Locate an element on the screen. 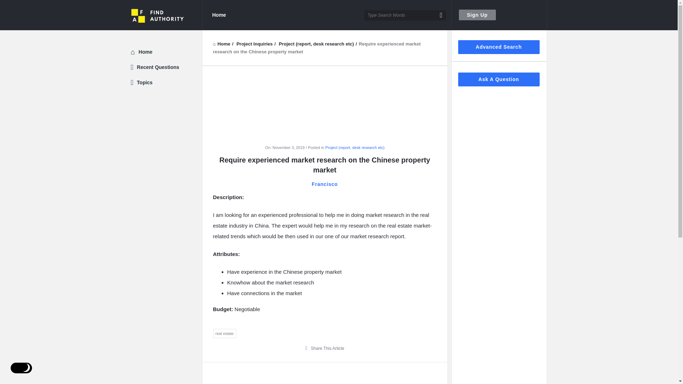  Home is located at coordinates (145, 52).